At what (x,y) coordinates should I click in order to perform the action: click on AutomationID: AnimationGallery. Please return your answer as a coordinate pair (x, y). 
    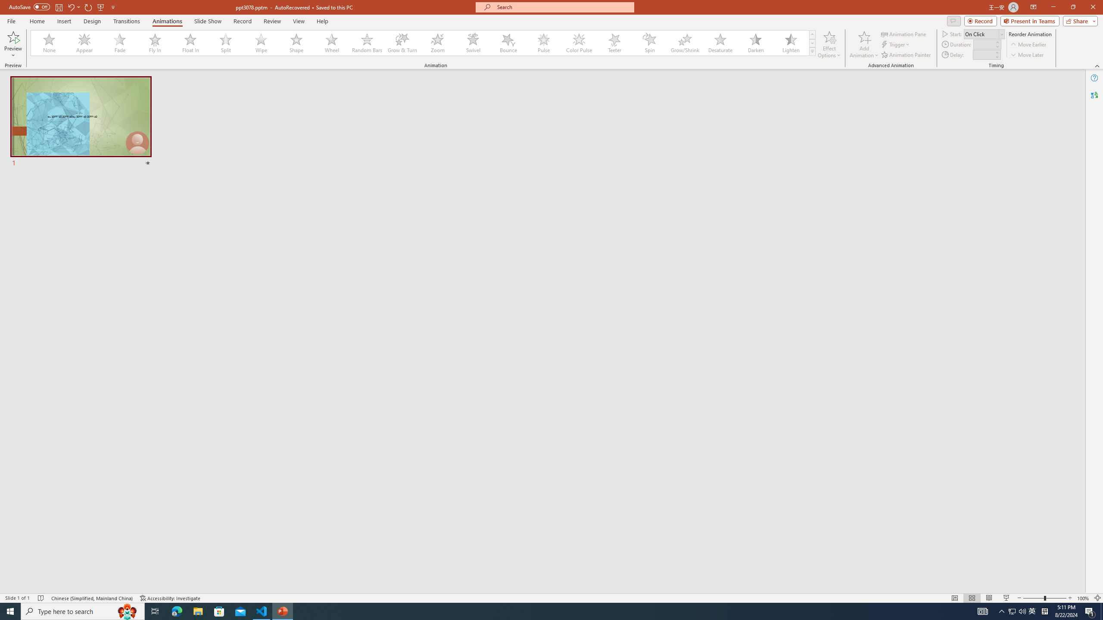
    Looking at the image, I should click on (423, 43).